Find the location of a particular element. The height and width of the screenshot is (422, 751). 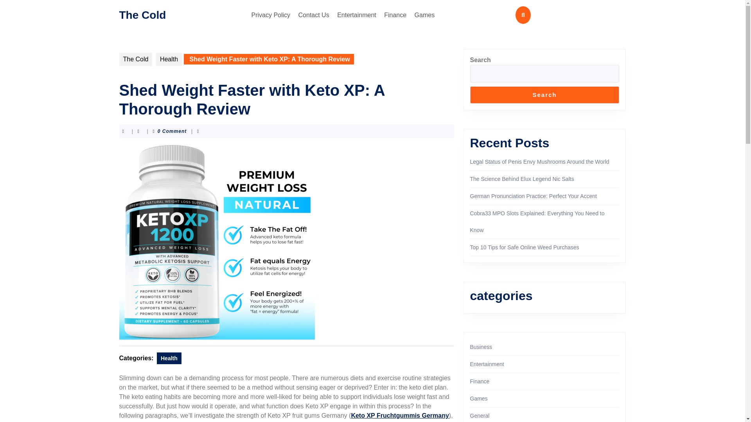

The Cold is located at coordinates (135, 59).